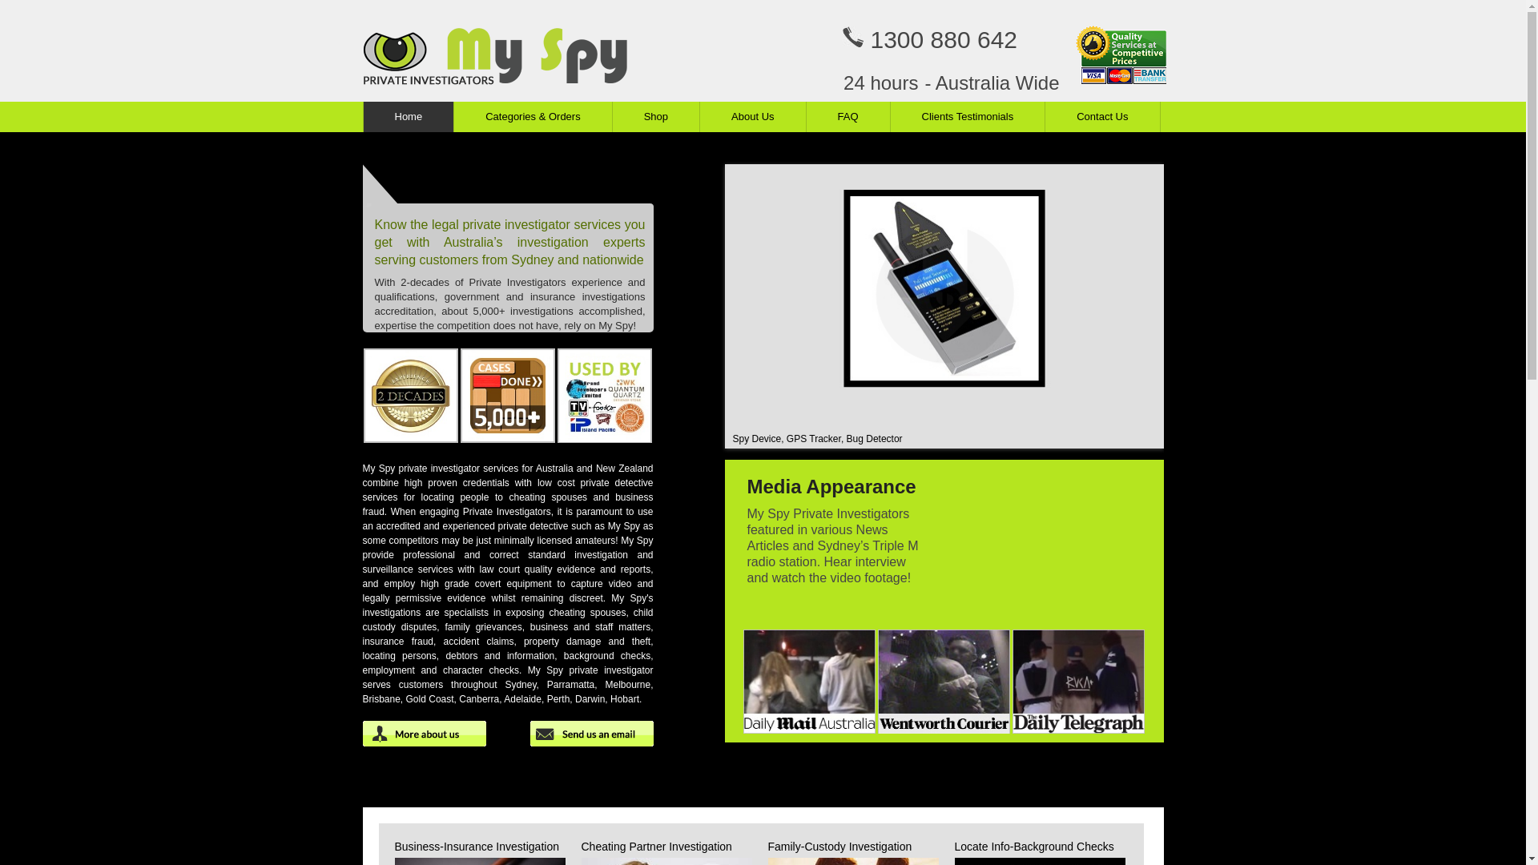  What do you see at coordinates (1102, 117) in the screenshot?
I see `Contact Us` at bounding box center [1102, 117].